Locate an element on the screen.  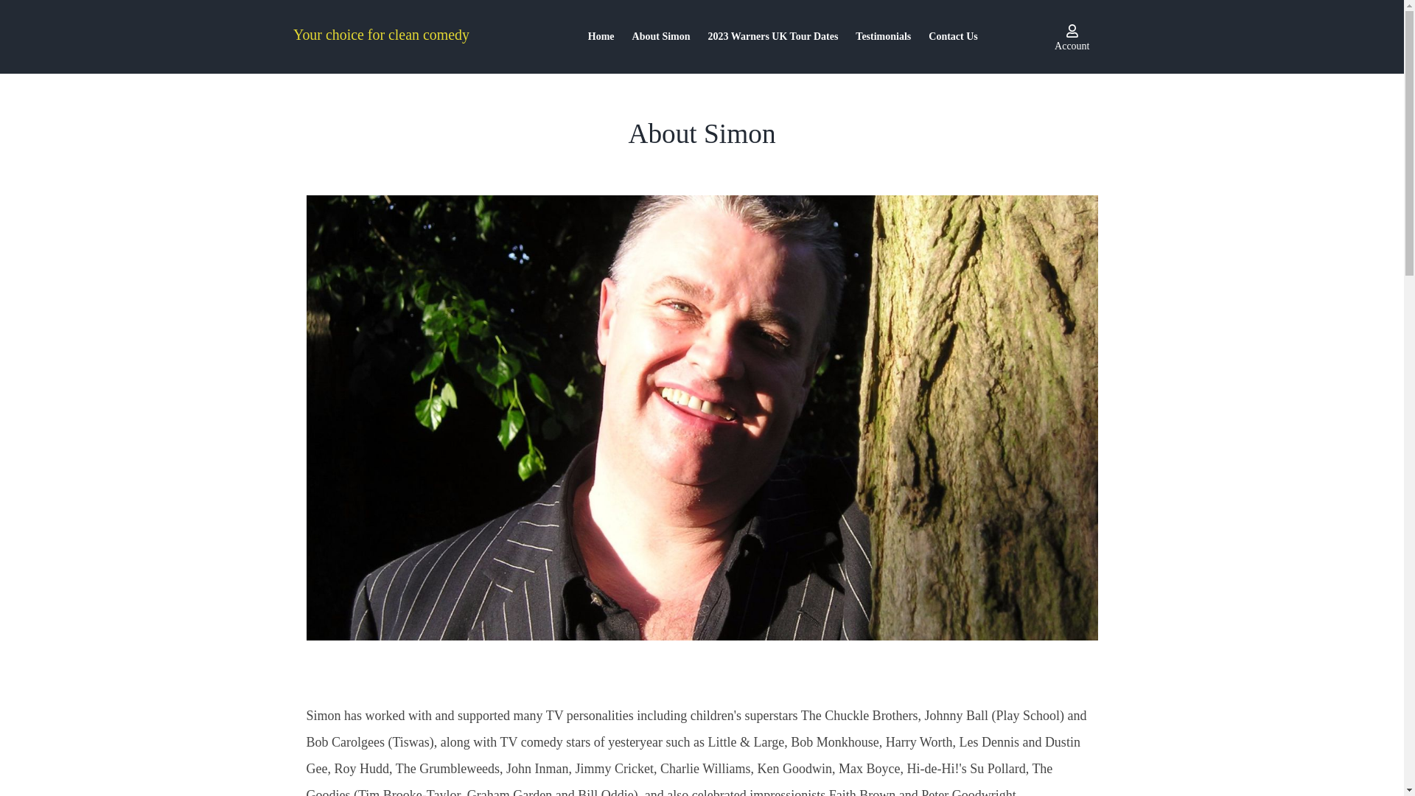
Home is located at coordinates (601, 37).